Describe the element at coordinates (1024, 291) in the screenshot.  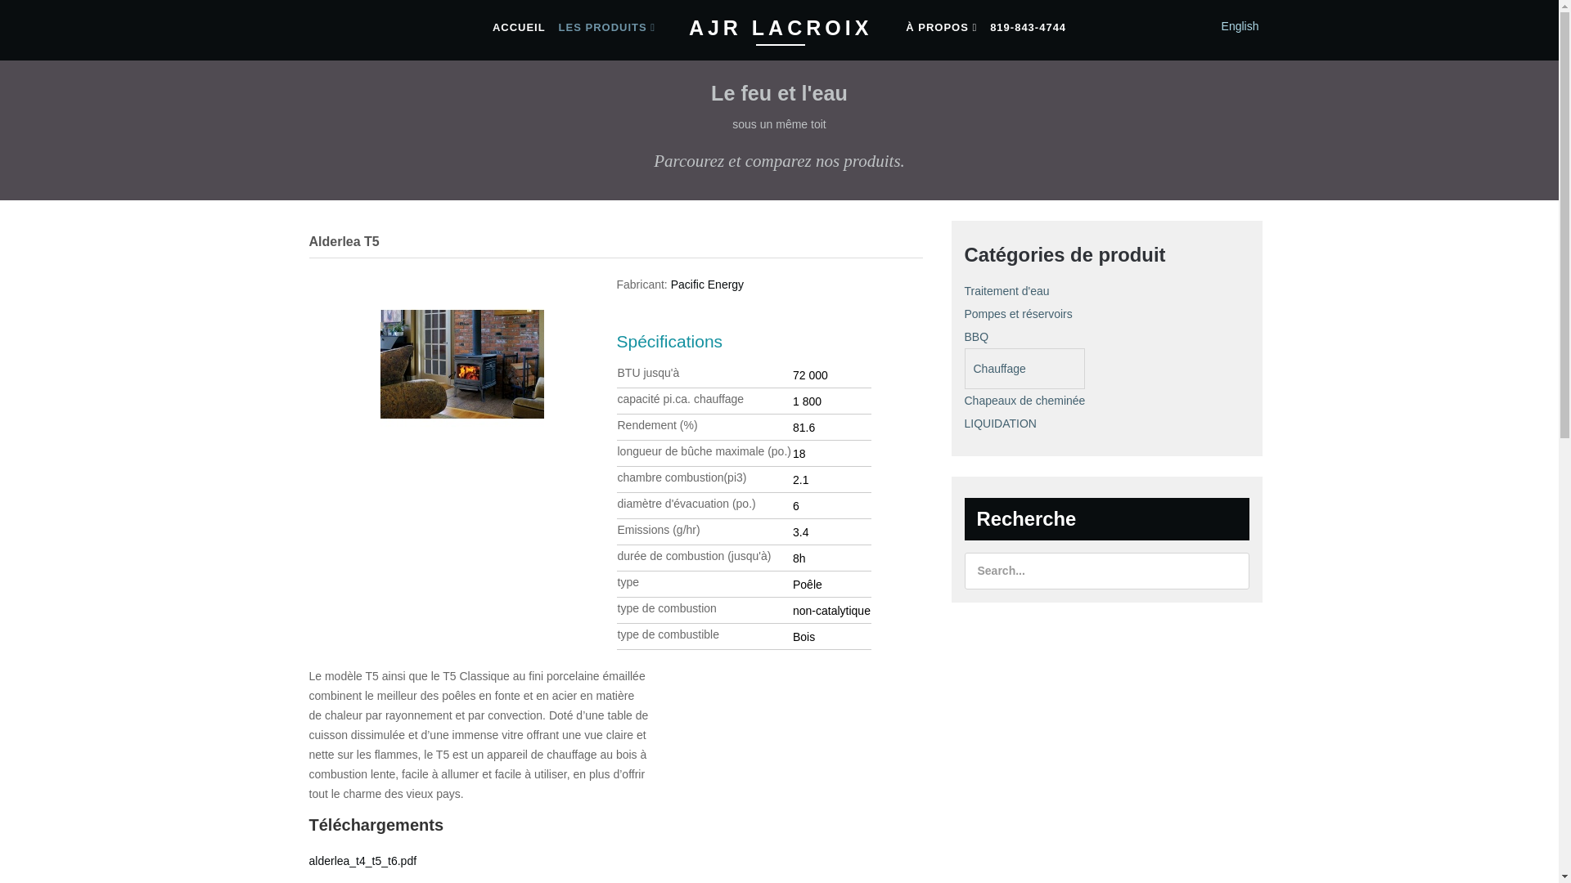
I see `Traitement d'eau` at that location.